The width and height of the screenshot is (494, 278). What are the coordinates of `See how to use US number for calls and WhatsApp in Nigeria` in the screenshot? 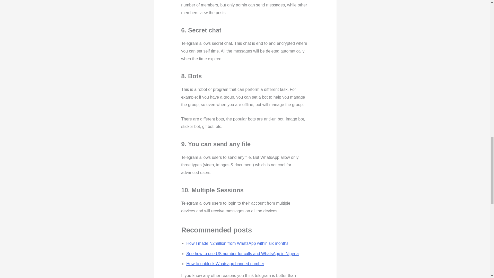 It's located at (242, 254).